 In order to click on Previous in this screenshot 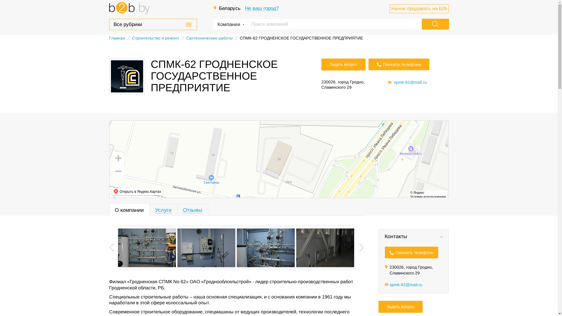, I will do `click(111, 247)`.